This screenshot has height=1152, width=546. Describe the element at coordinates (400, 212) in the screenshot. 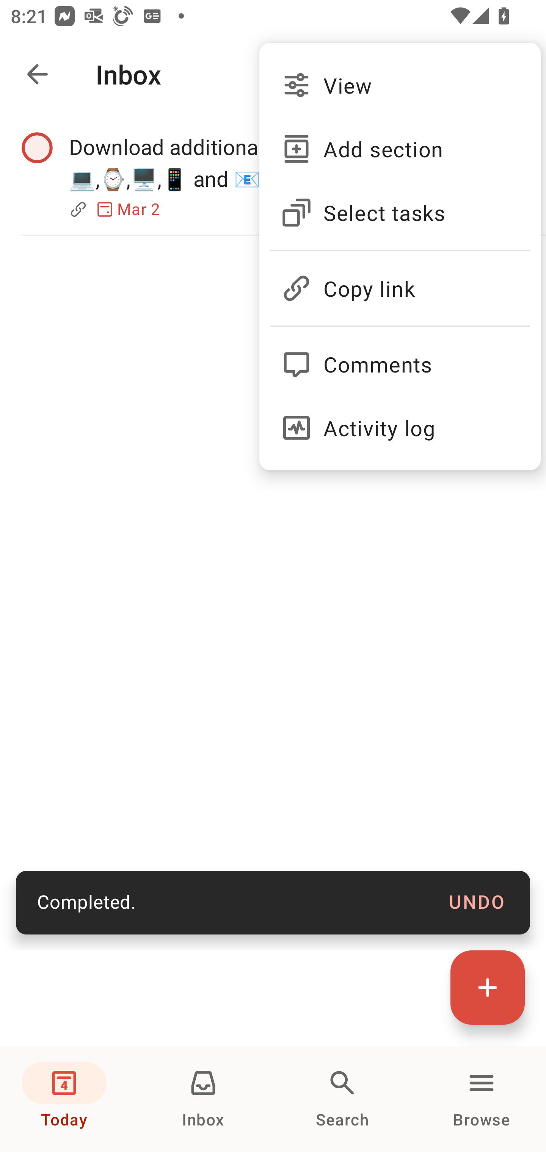

I see `Select tasks` at that location.